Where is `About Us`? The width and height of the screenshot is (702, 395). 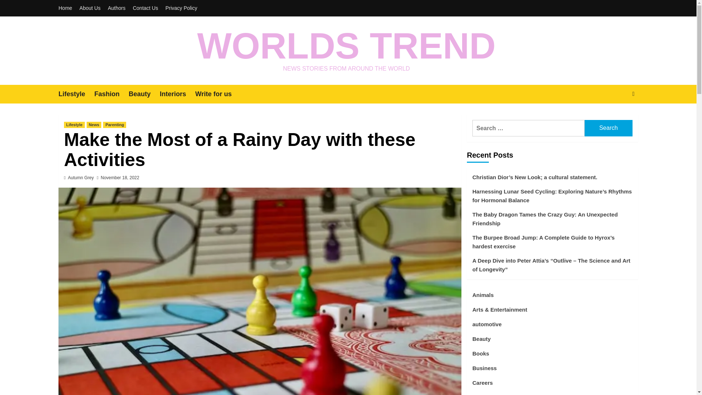 About Us is located at coordinates (90, 8).